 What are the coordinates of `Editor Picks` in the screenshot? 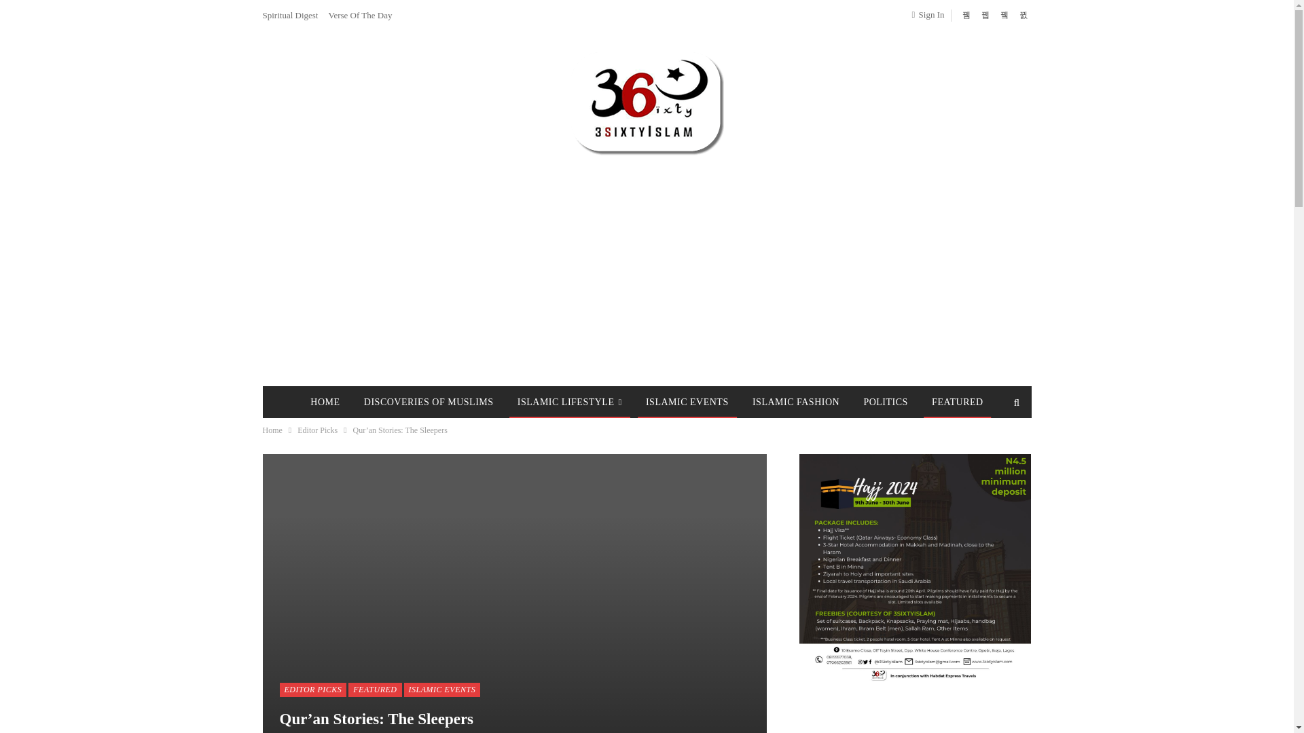 It's located at (317, 430).